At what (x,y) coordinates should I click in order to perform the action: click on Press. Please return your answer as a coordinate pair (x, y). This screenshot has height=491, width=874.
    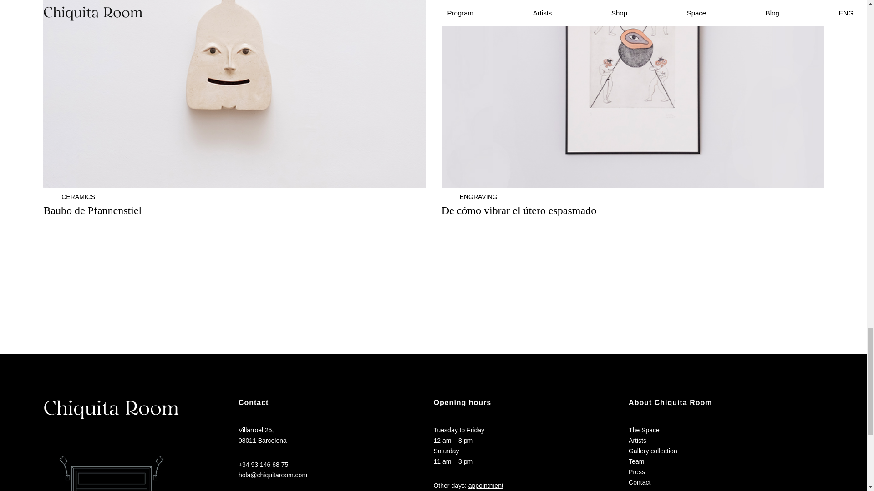
    Looking at the image, I should click on (636, 472).